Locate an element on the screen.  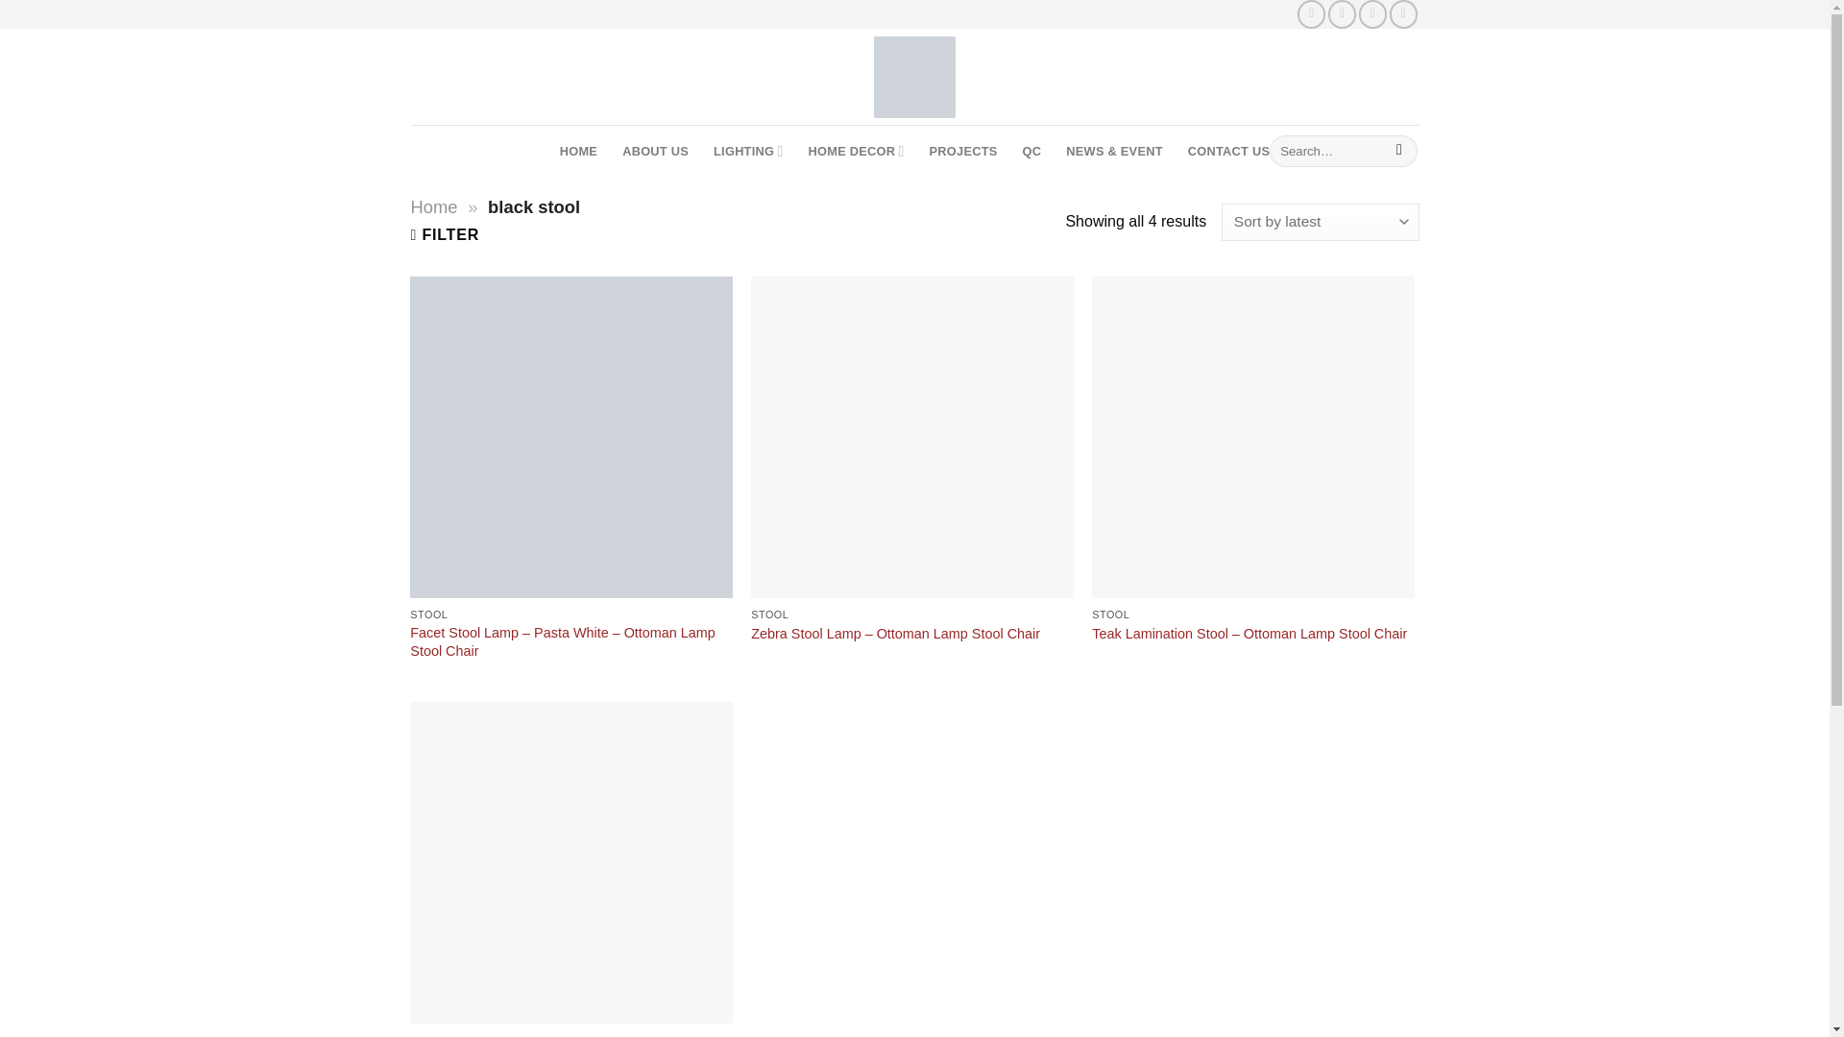
HOME DECOR is located at coordinates (857, 152).